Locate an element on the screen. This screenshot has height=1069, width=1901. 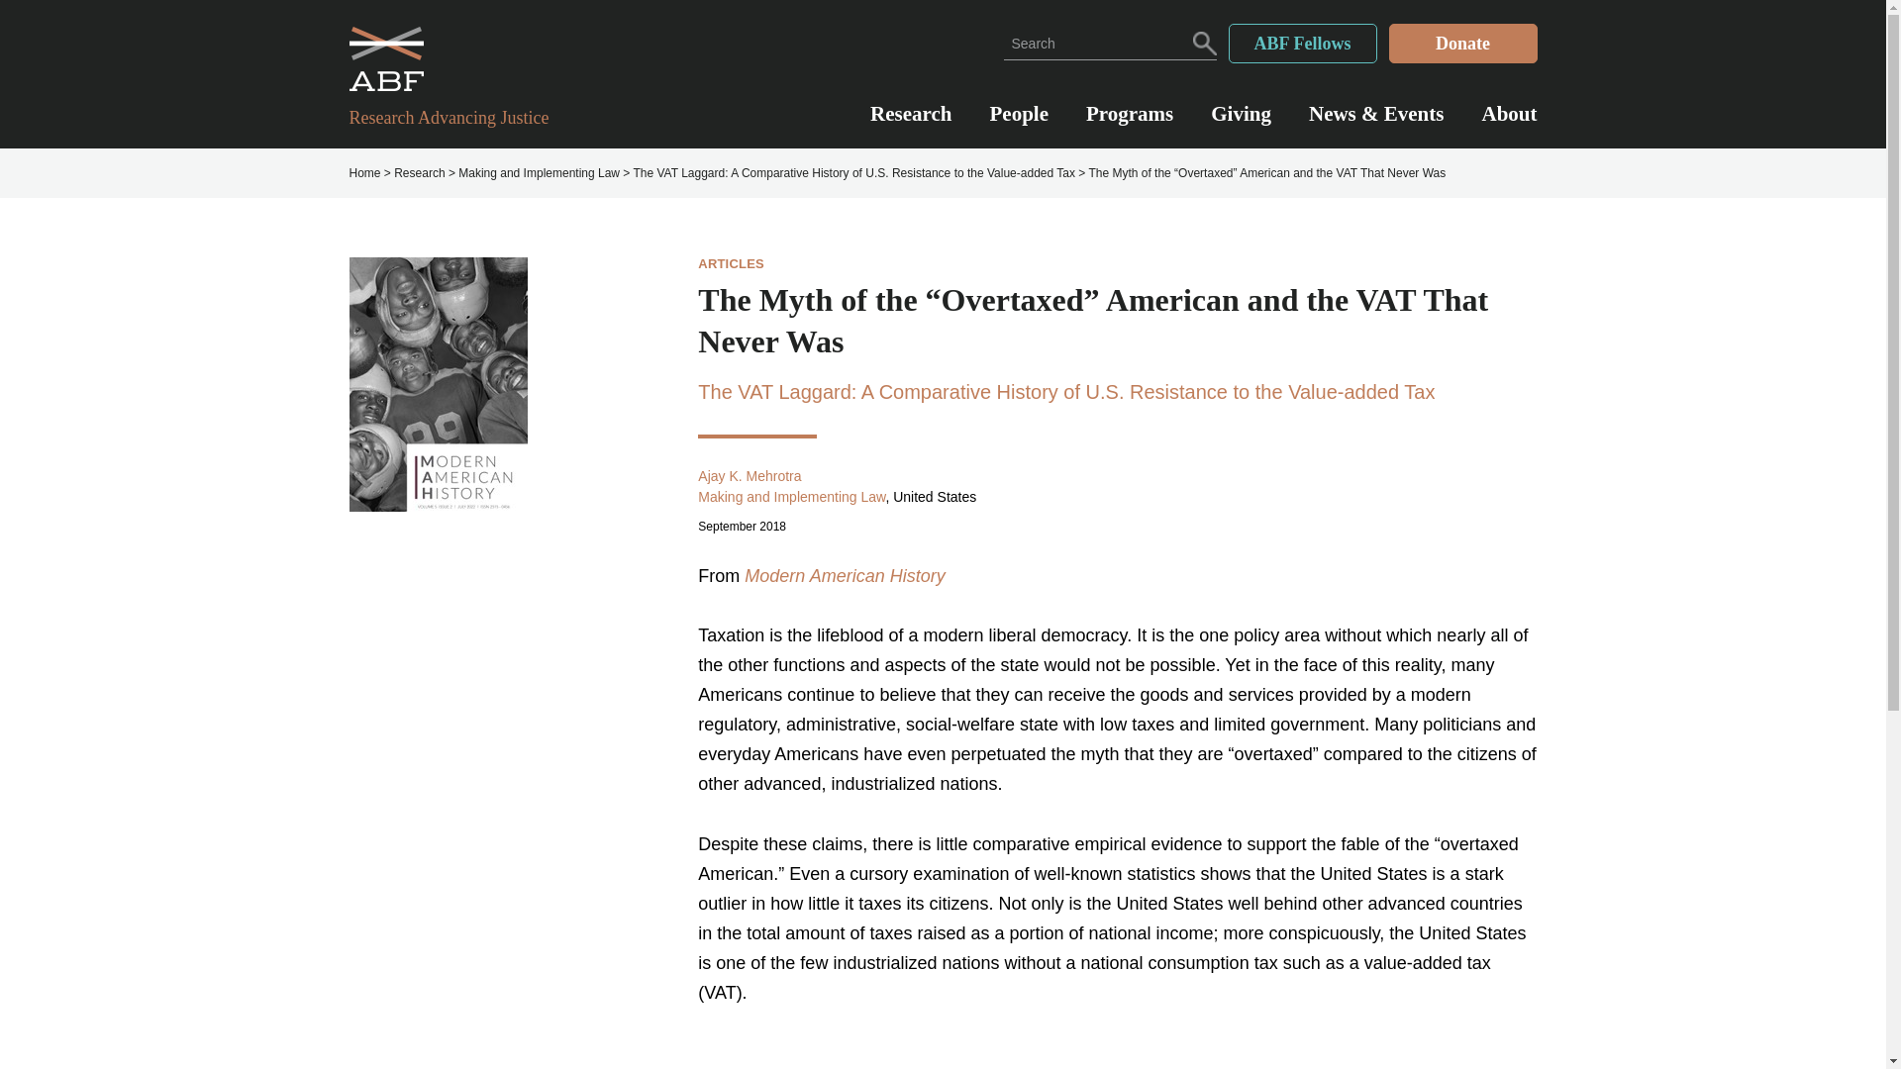
Giving is located at coordinates (1242, 124).